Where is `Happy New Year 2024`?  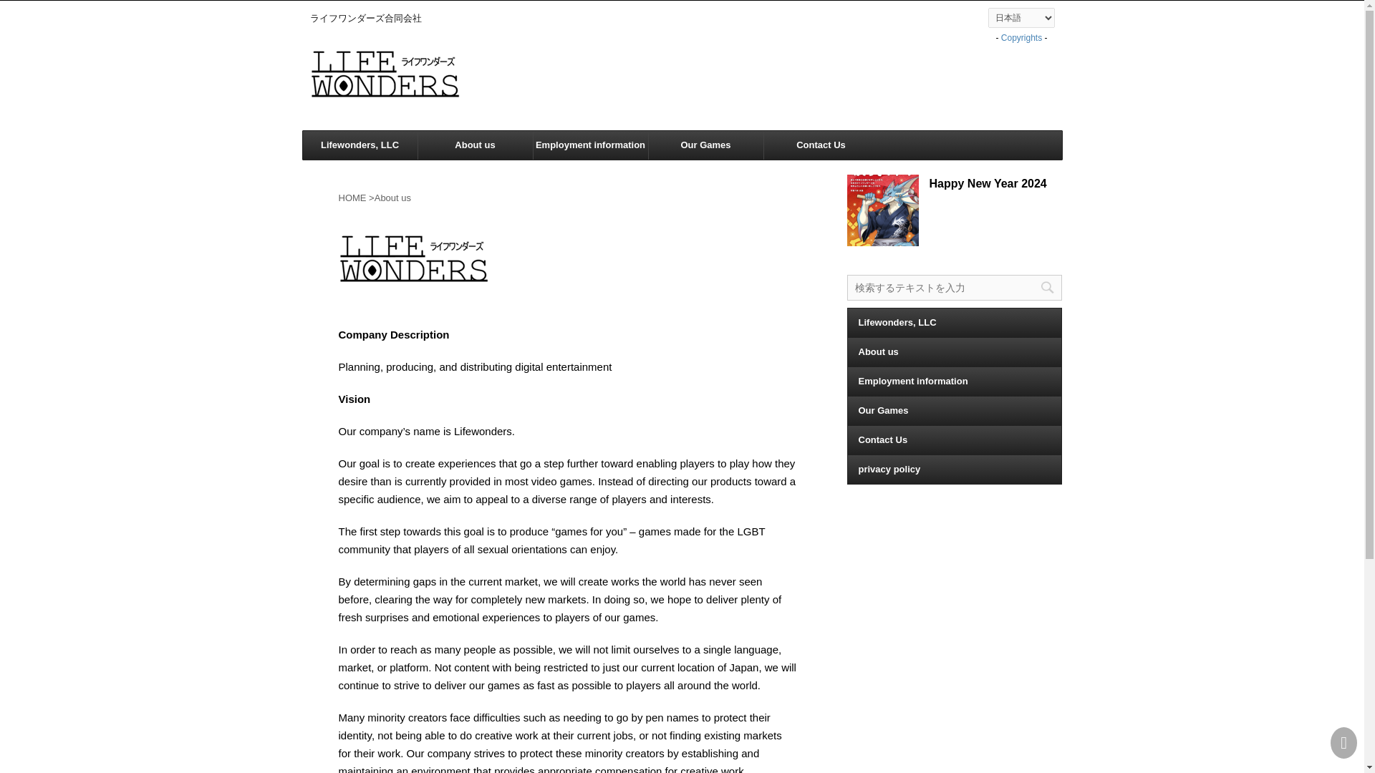 Happy New Year 2024 is located at coordinates (988, 183).